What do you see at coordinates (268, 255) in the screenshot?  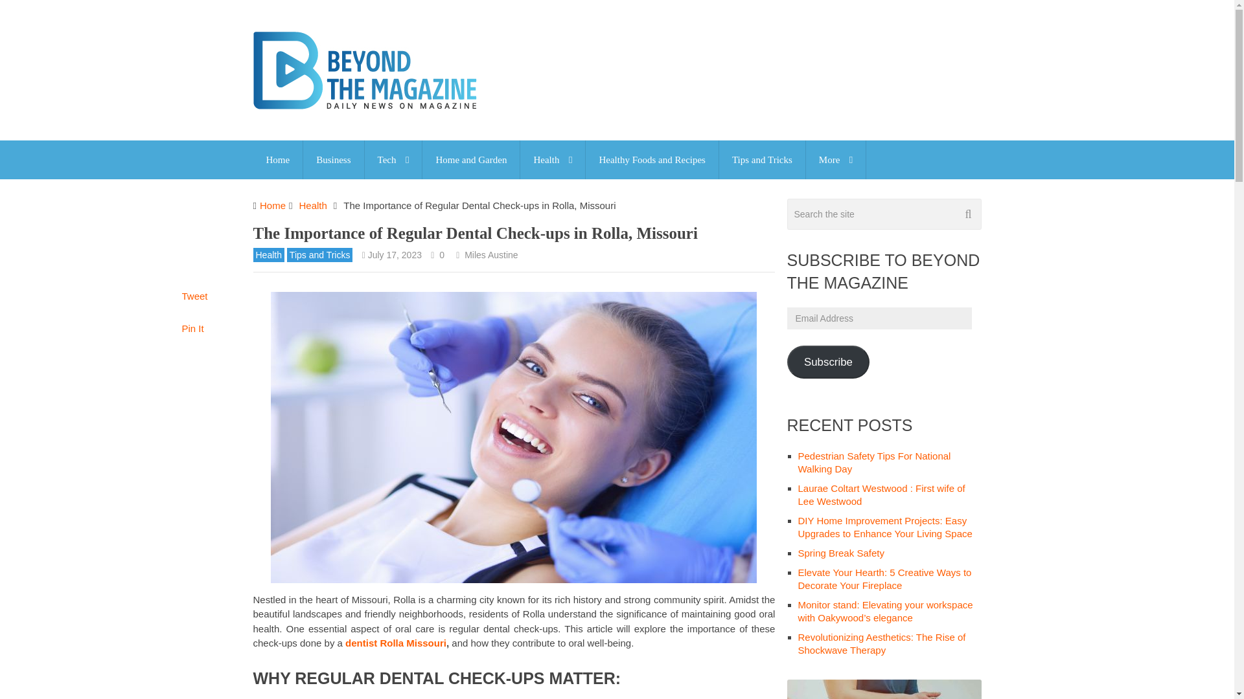 I see `View all posts in Health` at bounding box center [268, 255].